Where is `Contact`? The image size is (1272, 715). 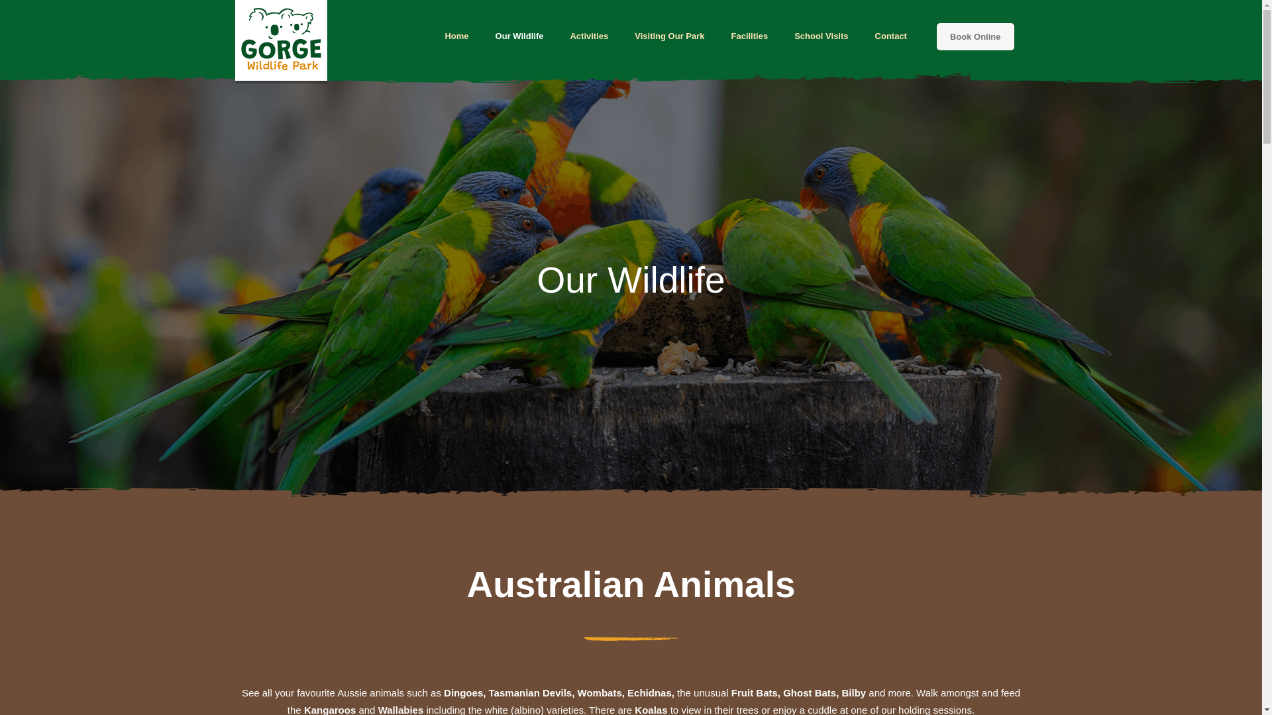
Contact is located at coordinates (891, 36).